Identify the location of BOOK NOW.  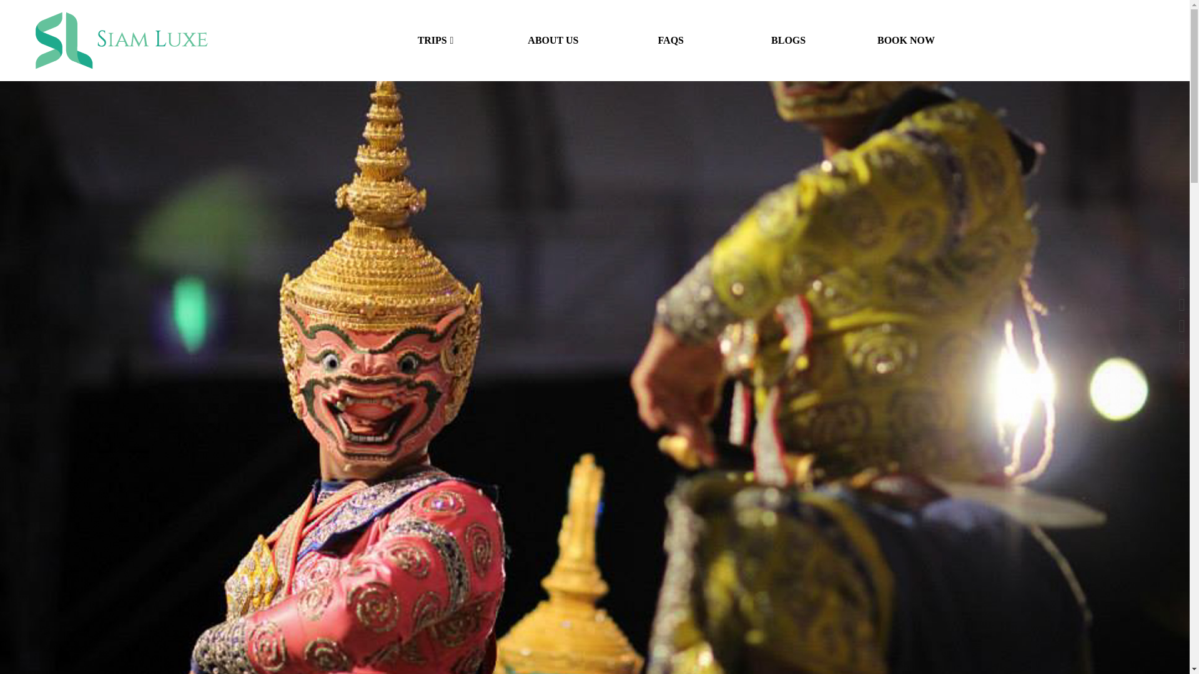
(906, 40).